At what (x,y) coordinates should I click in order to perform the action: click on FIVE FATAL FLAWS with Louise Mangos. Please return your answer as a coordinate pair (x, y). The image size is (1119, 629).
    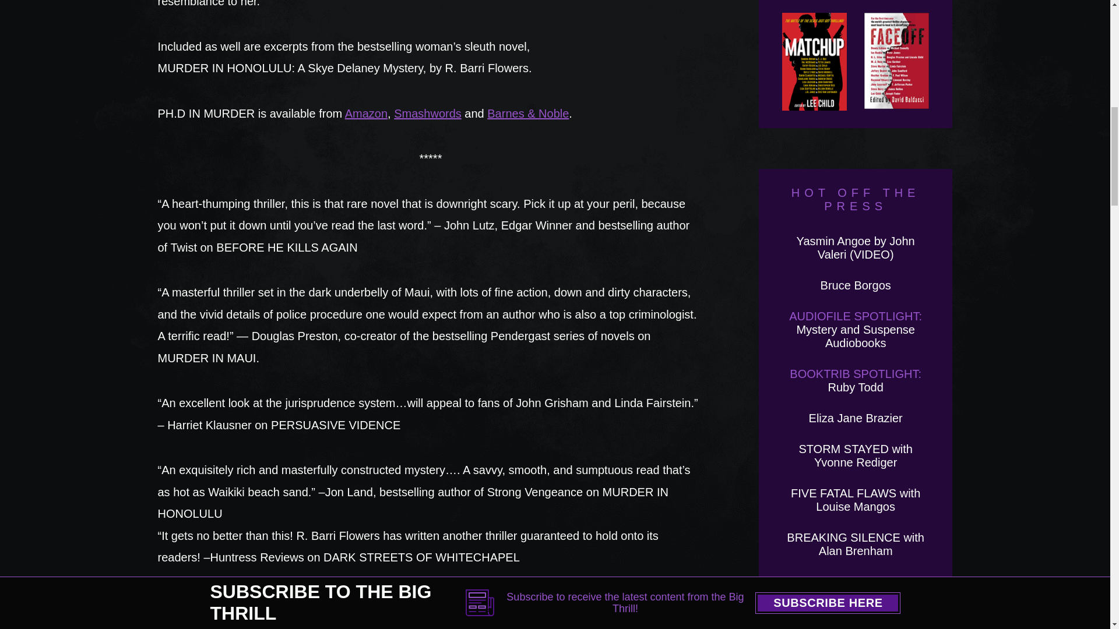
    Looking at the image, I should click on (856, 500).